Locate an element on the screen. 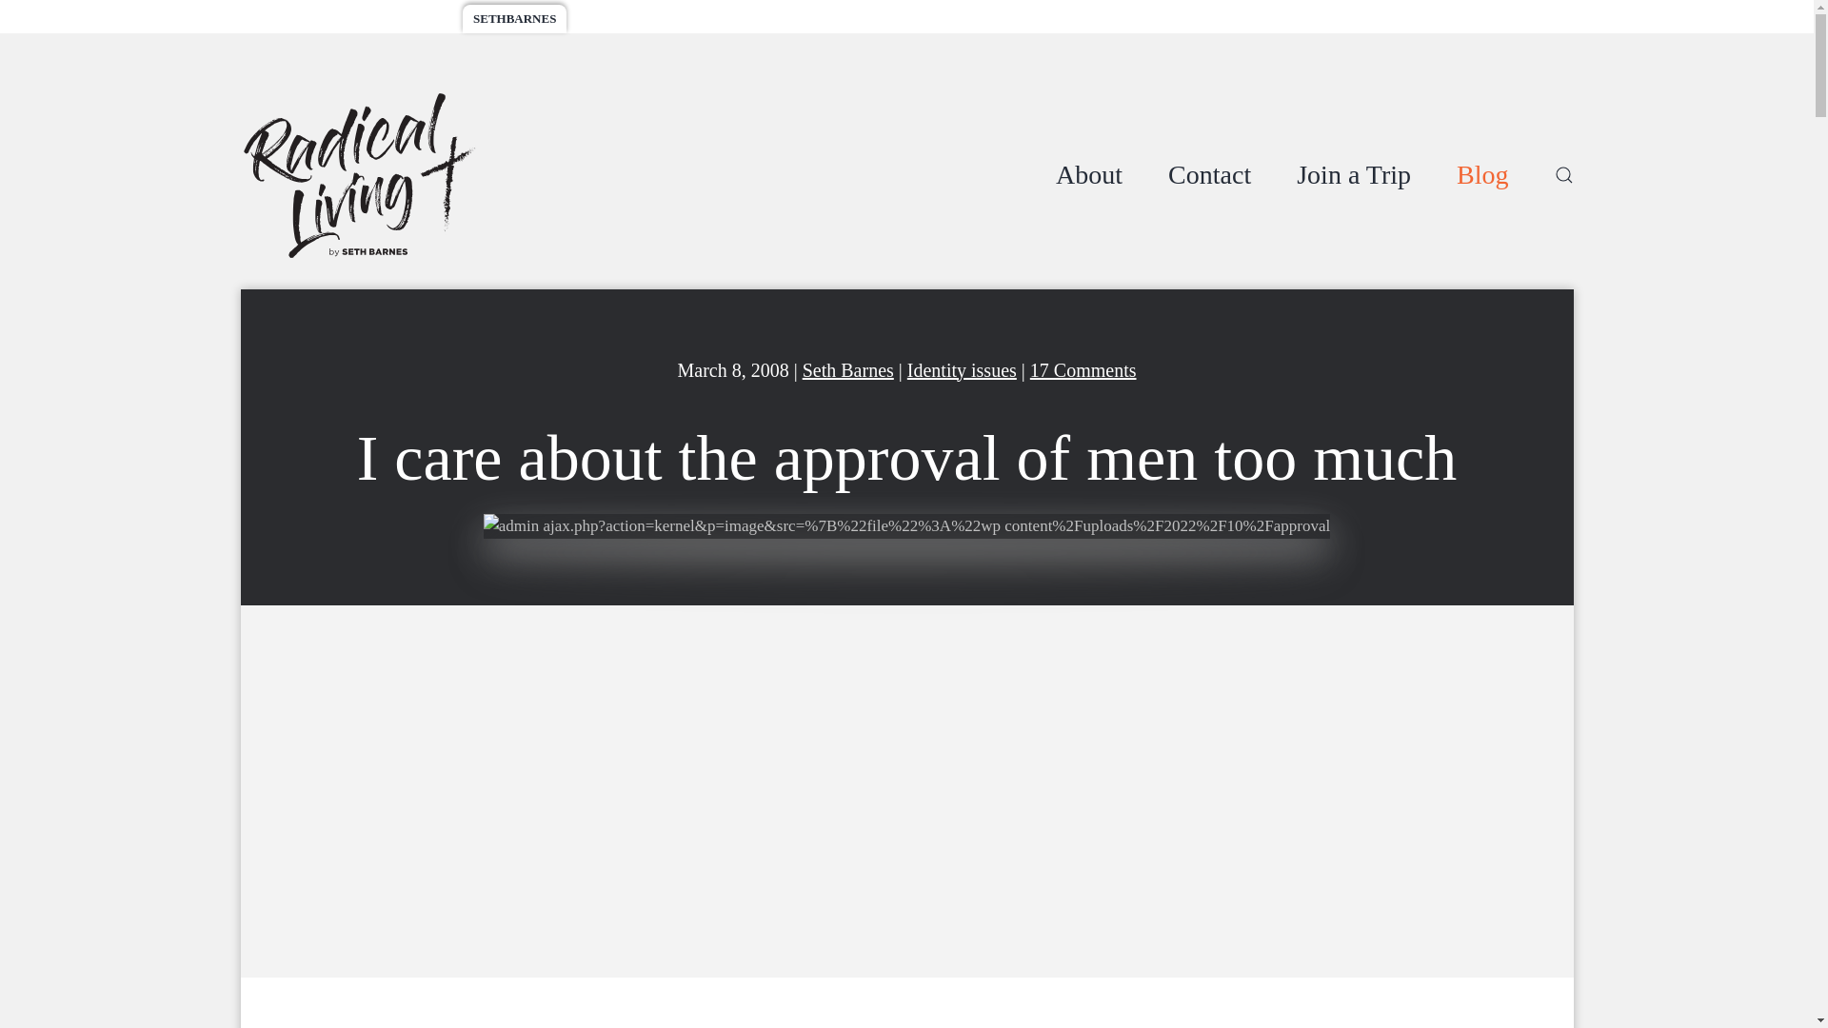 The image size is (1828, 1028). Seth Barnes is located at coordinates (847, 369).